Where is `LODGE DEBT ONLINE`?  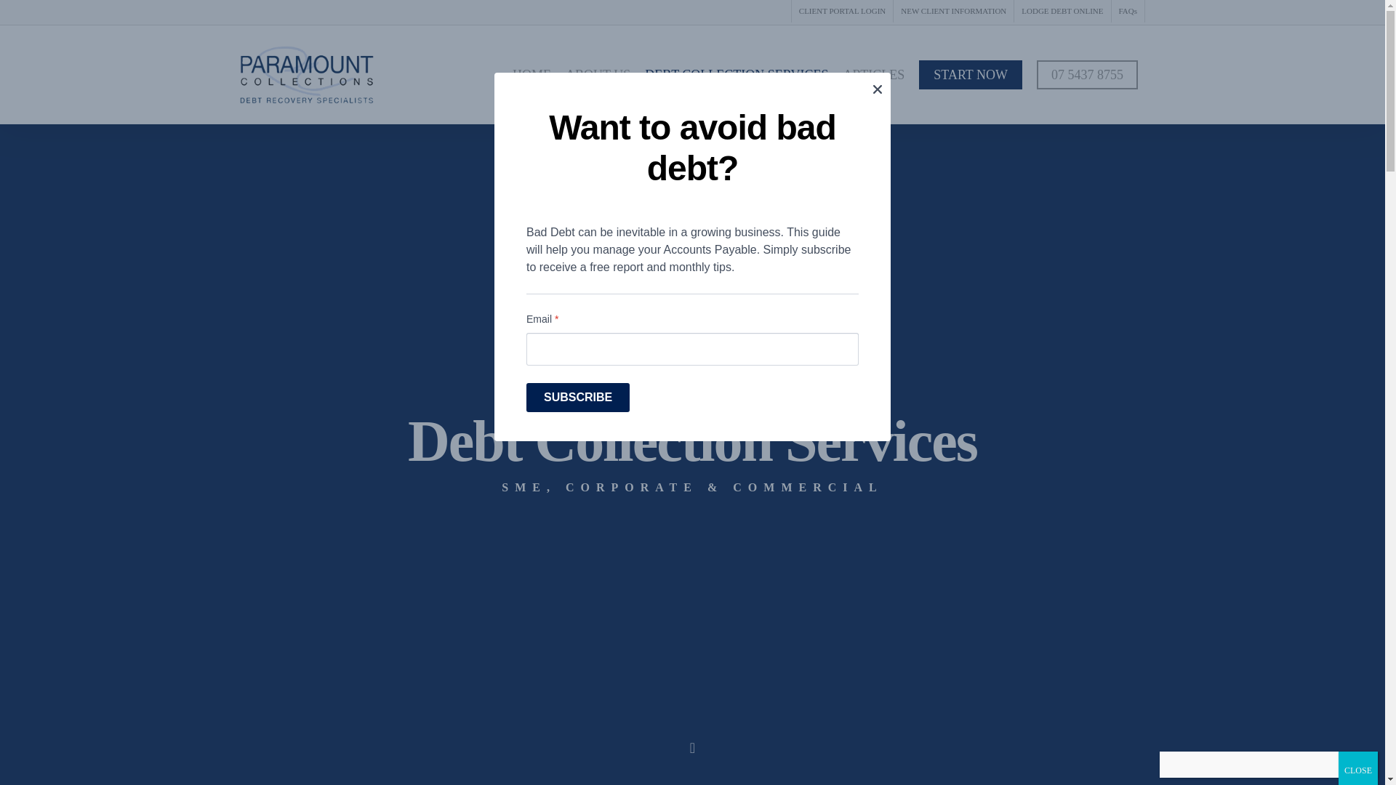
LODGE DEBT ONLINE is located at coordinates (1062, 12).